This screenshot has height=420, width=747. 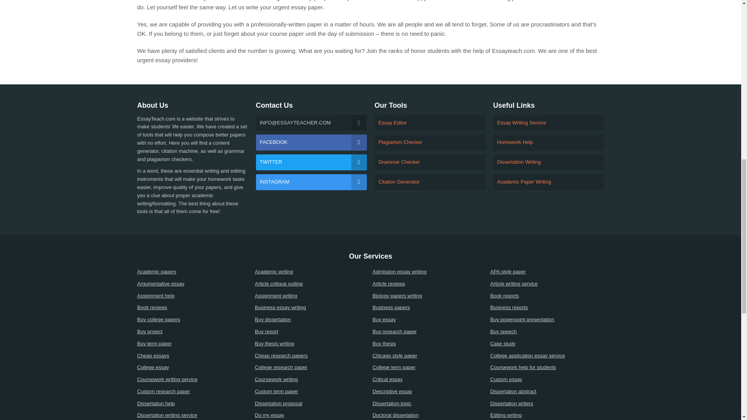 What do you see at coordinates (430, 142) in the screenshot?
I see `Plagiarism Checker` at bounding box center [430, 142].